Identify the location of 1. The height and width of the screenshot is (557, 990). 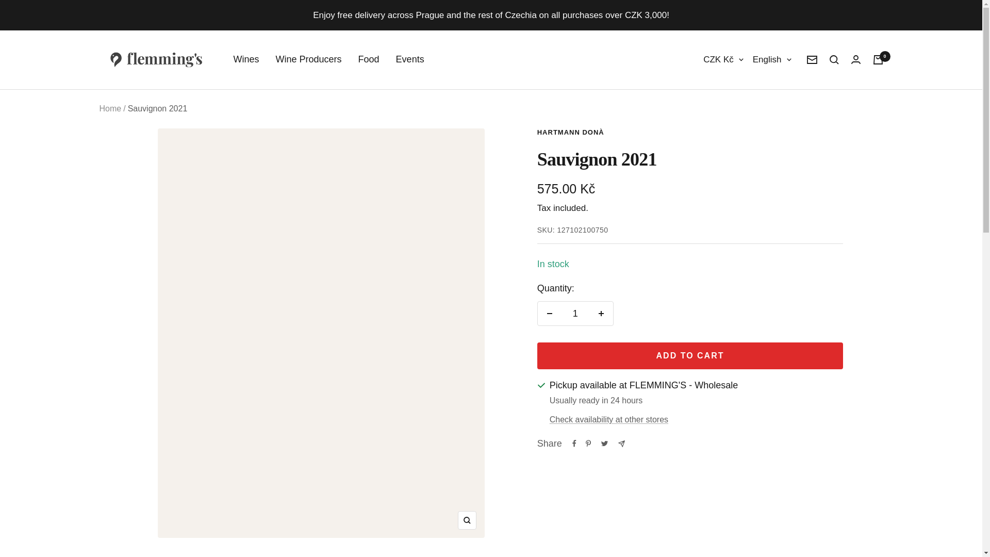
(575, 314).